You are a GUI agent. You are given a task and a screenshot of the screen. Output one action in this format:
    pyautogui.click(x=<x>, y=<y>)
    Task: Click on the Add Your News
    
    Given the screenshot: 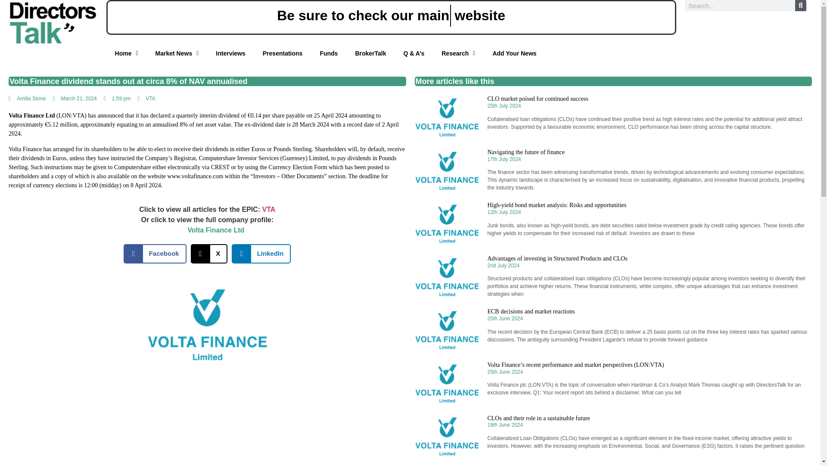 What is the action you would take?
    pyautogui.click(x=485, y=53)
    